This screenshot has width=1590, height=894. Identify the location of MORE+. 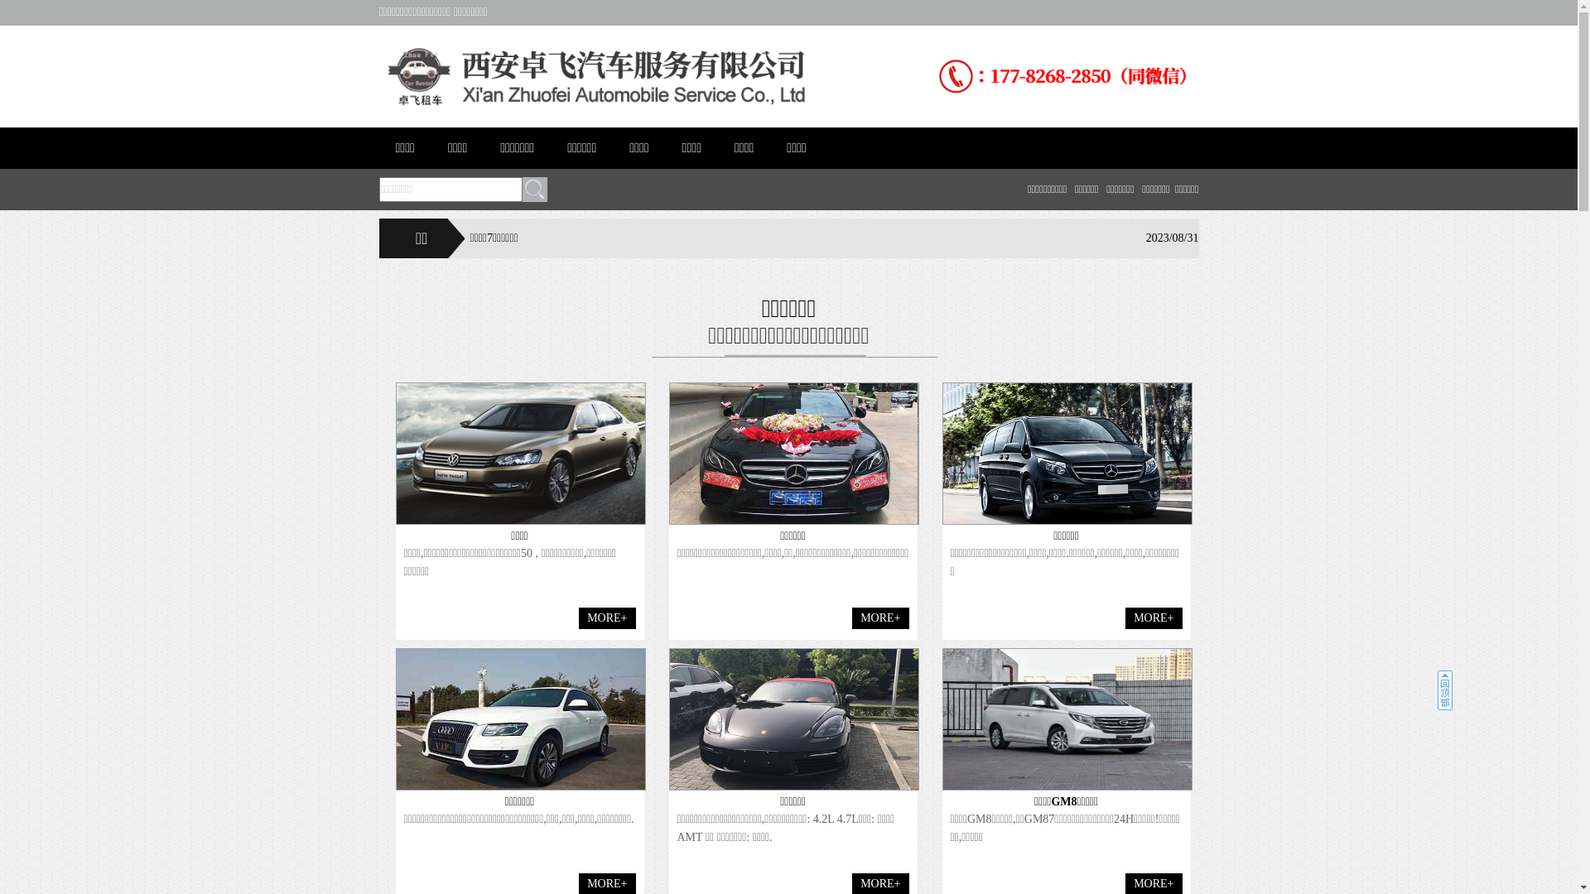
(880, 618).